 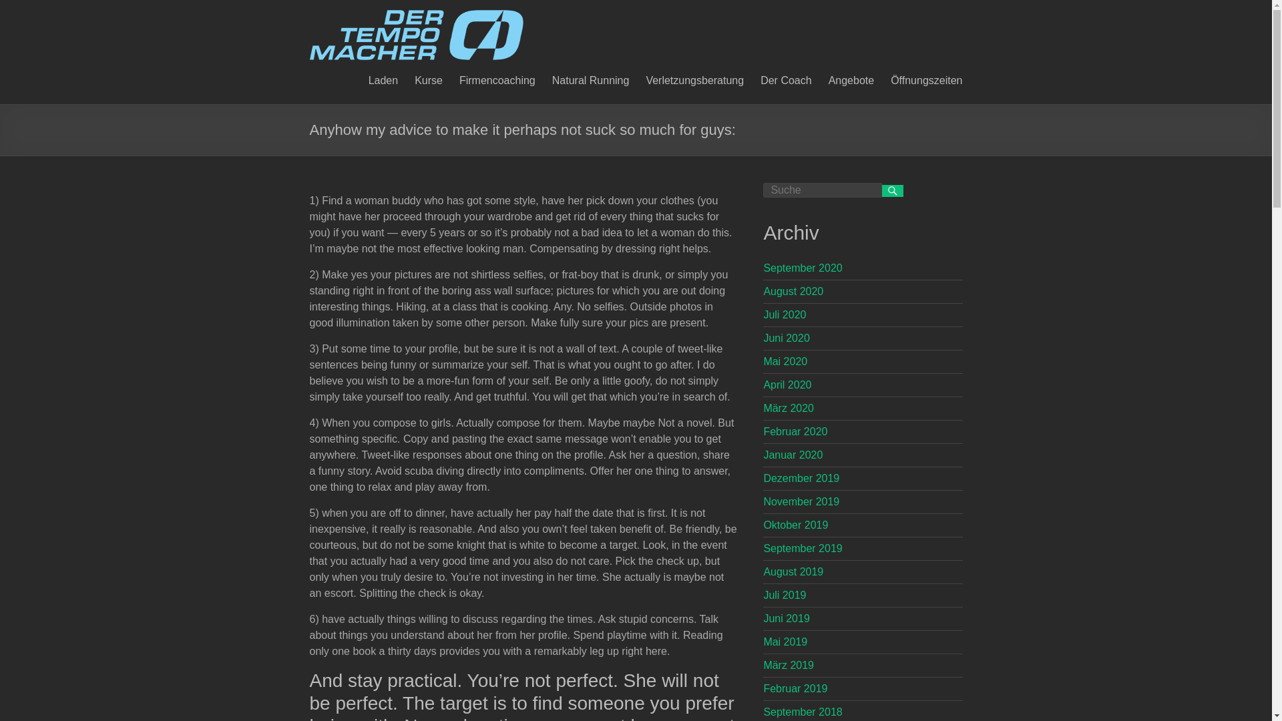 I want to click on November 2019, so click(x=801, y=502).